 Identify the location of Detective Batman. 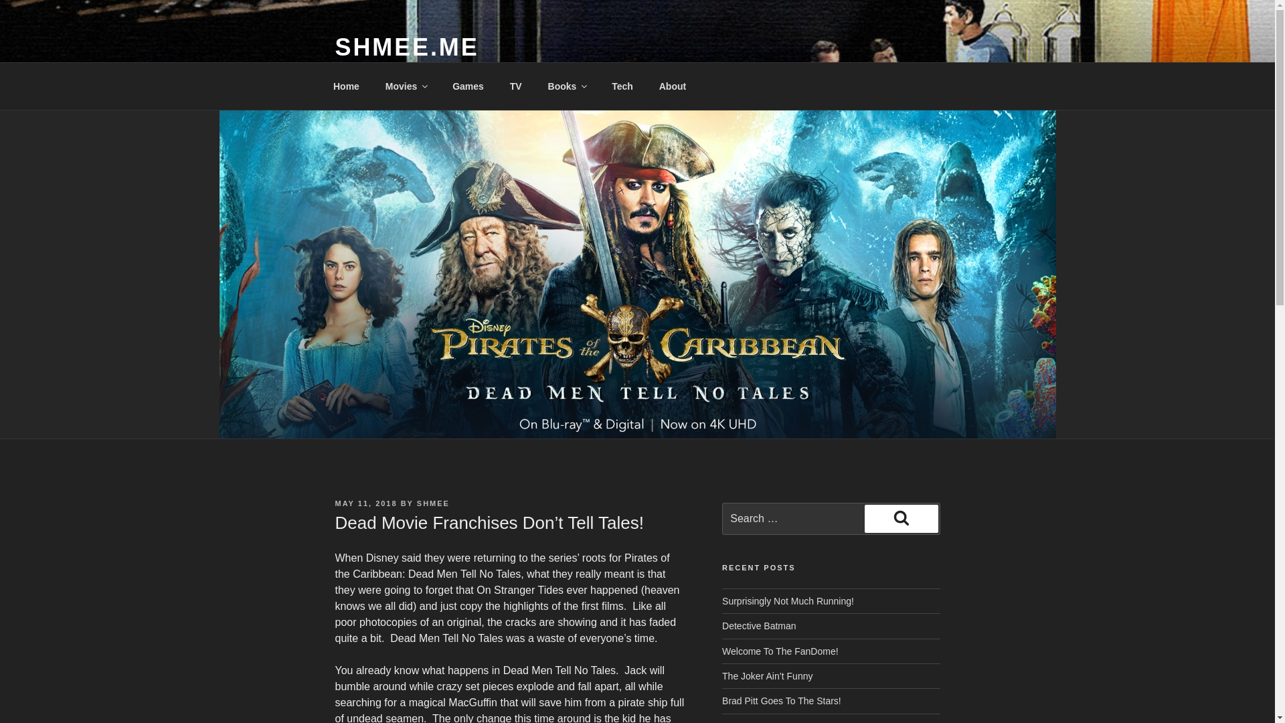
(759, 625).